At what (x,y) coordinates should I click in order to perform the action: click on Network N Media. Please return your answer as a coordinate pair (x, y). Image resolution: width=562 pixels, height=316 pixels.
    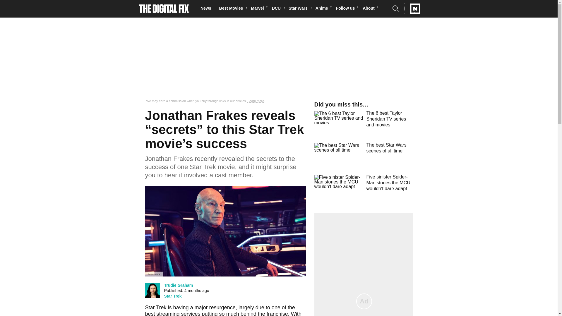
    Looking at the image, I should click on (412, 8).